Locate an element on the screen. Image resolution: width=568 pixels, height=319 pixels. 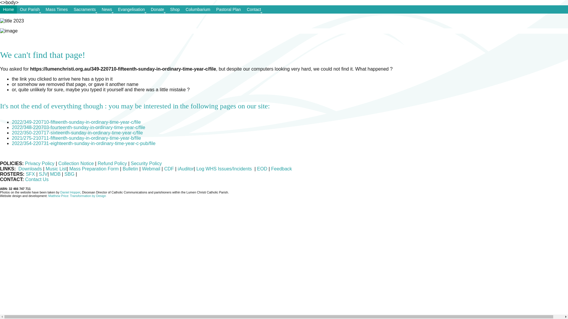
MDB is located at coordinates (55, 174).